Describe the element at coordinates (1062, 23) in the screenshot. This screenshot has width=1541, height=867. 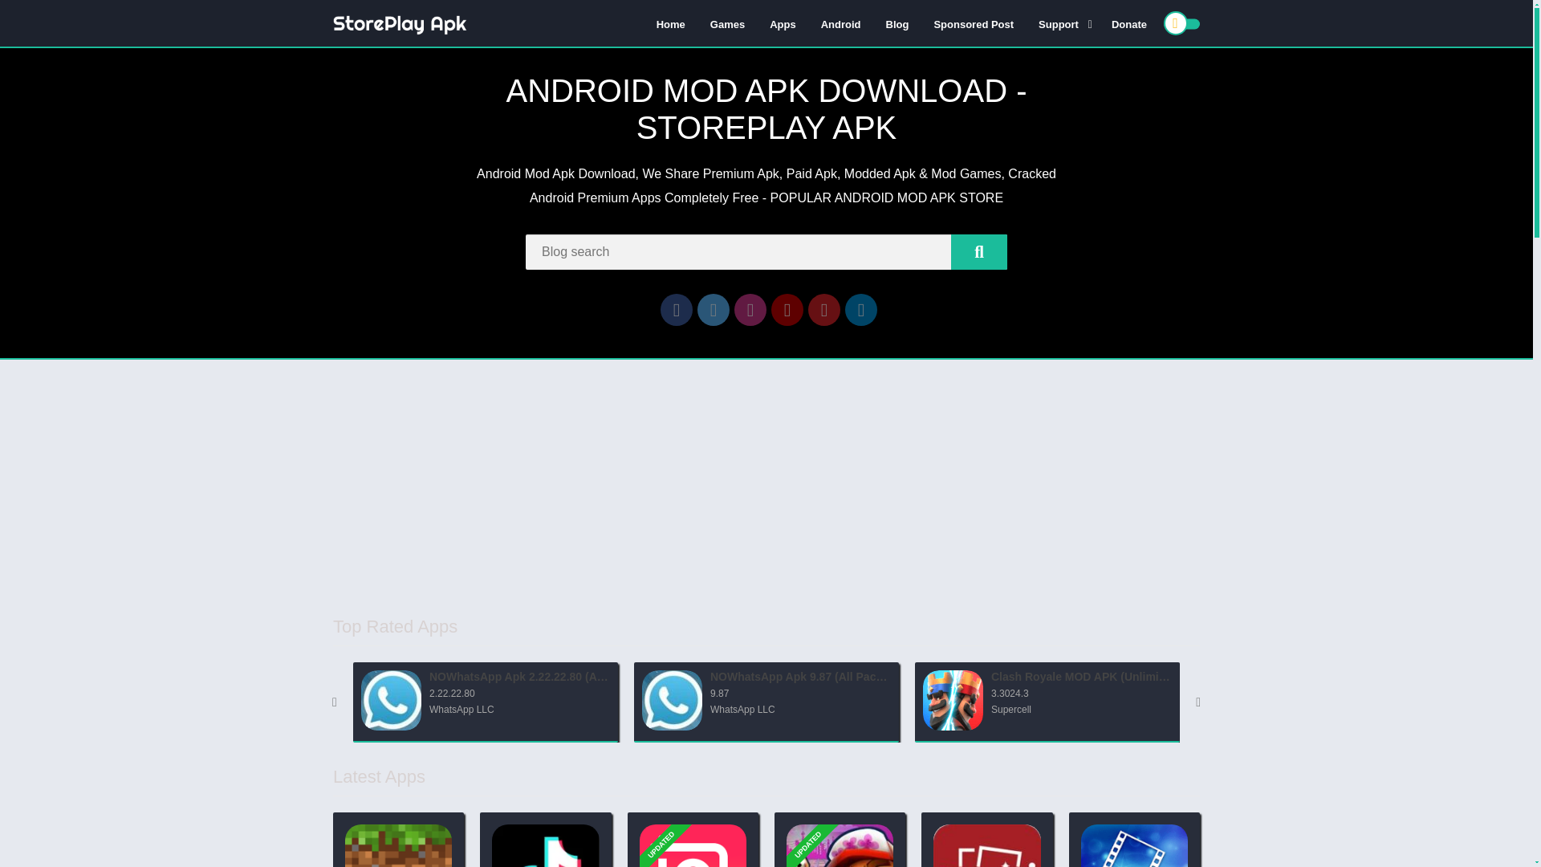
I see `Support` at that location.